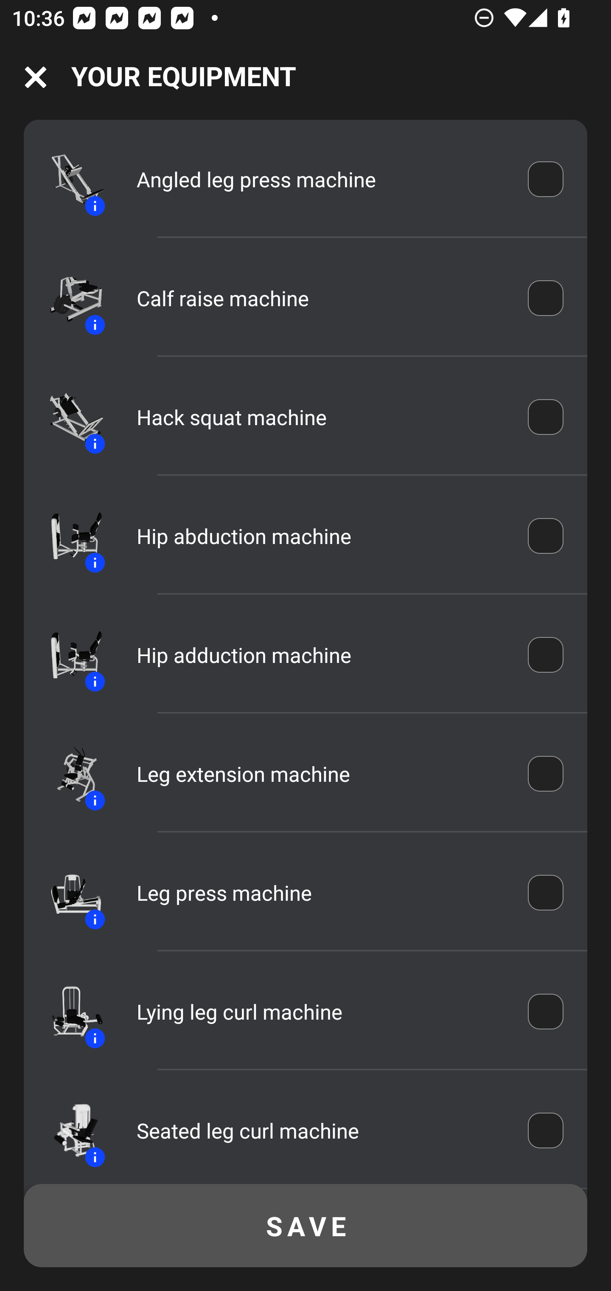 The height and width of the screenshot is (1291, 611). I want to click on Hip adduction machine, so click(320, 655).